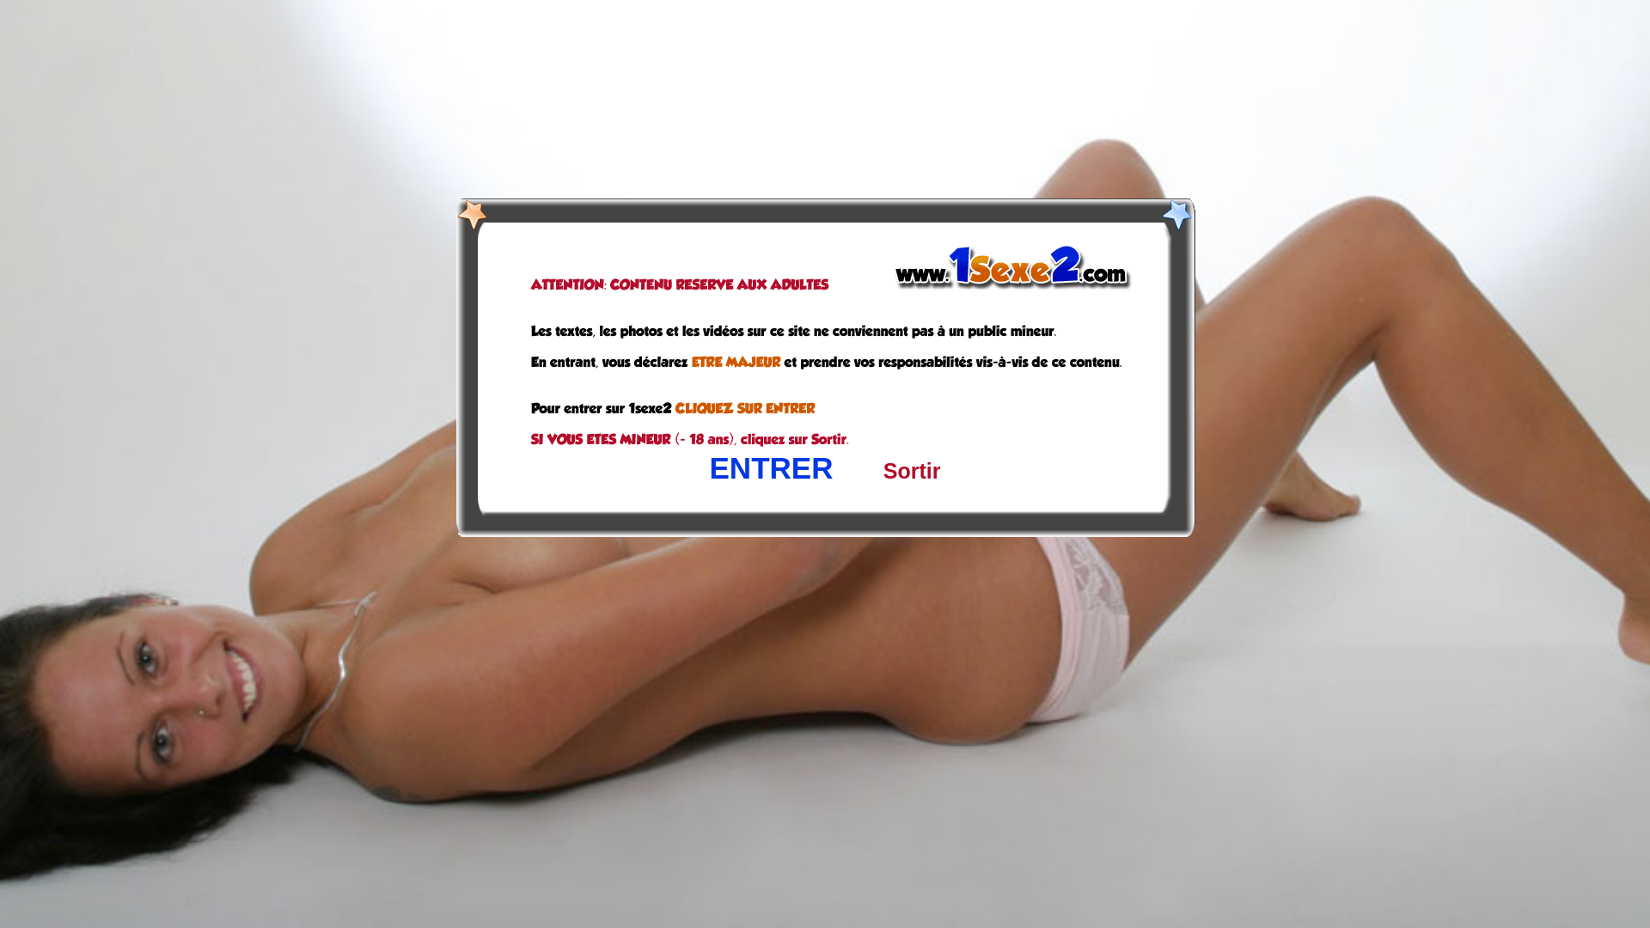 The height and width of the screenshot is (928, 1650). What do you see at coordinates (1267, 26) in the screenshot?
I see `Login` at bounding box center [1267, 26].